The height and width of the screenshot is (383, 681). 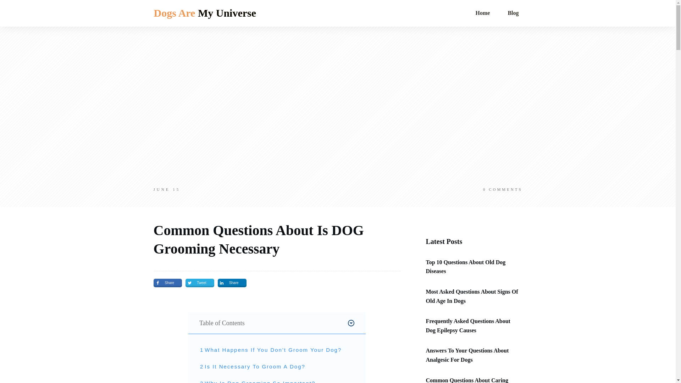 I want to click on Blog, so click(x=513, y=13).